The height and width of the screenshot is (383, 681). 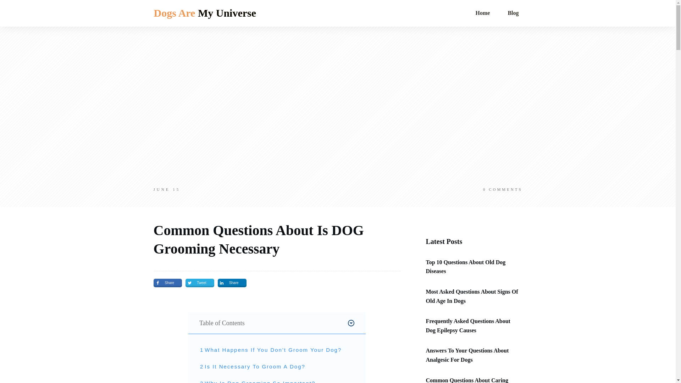 I want to click on Blog, so click(x=513, y=13).